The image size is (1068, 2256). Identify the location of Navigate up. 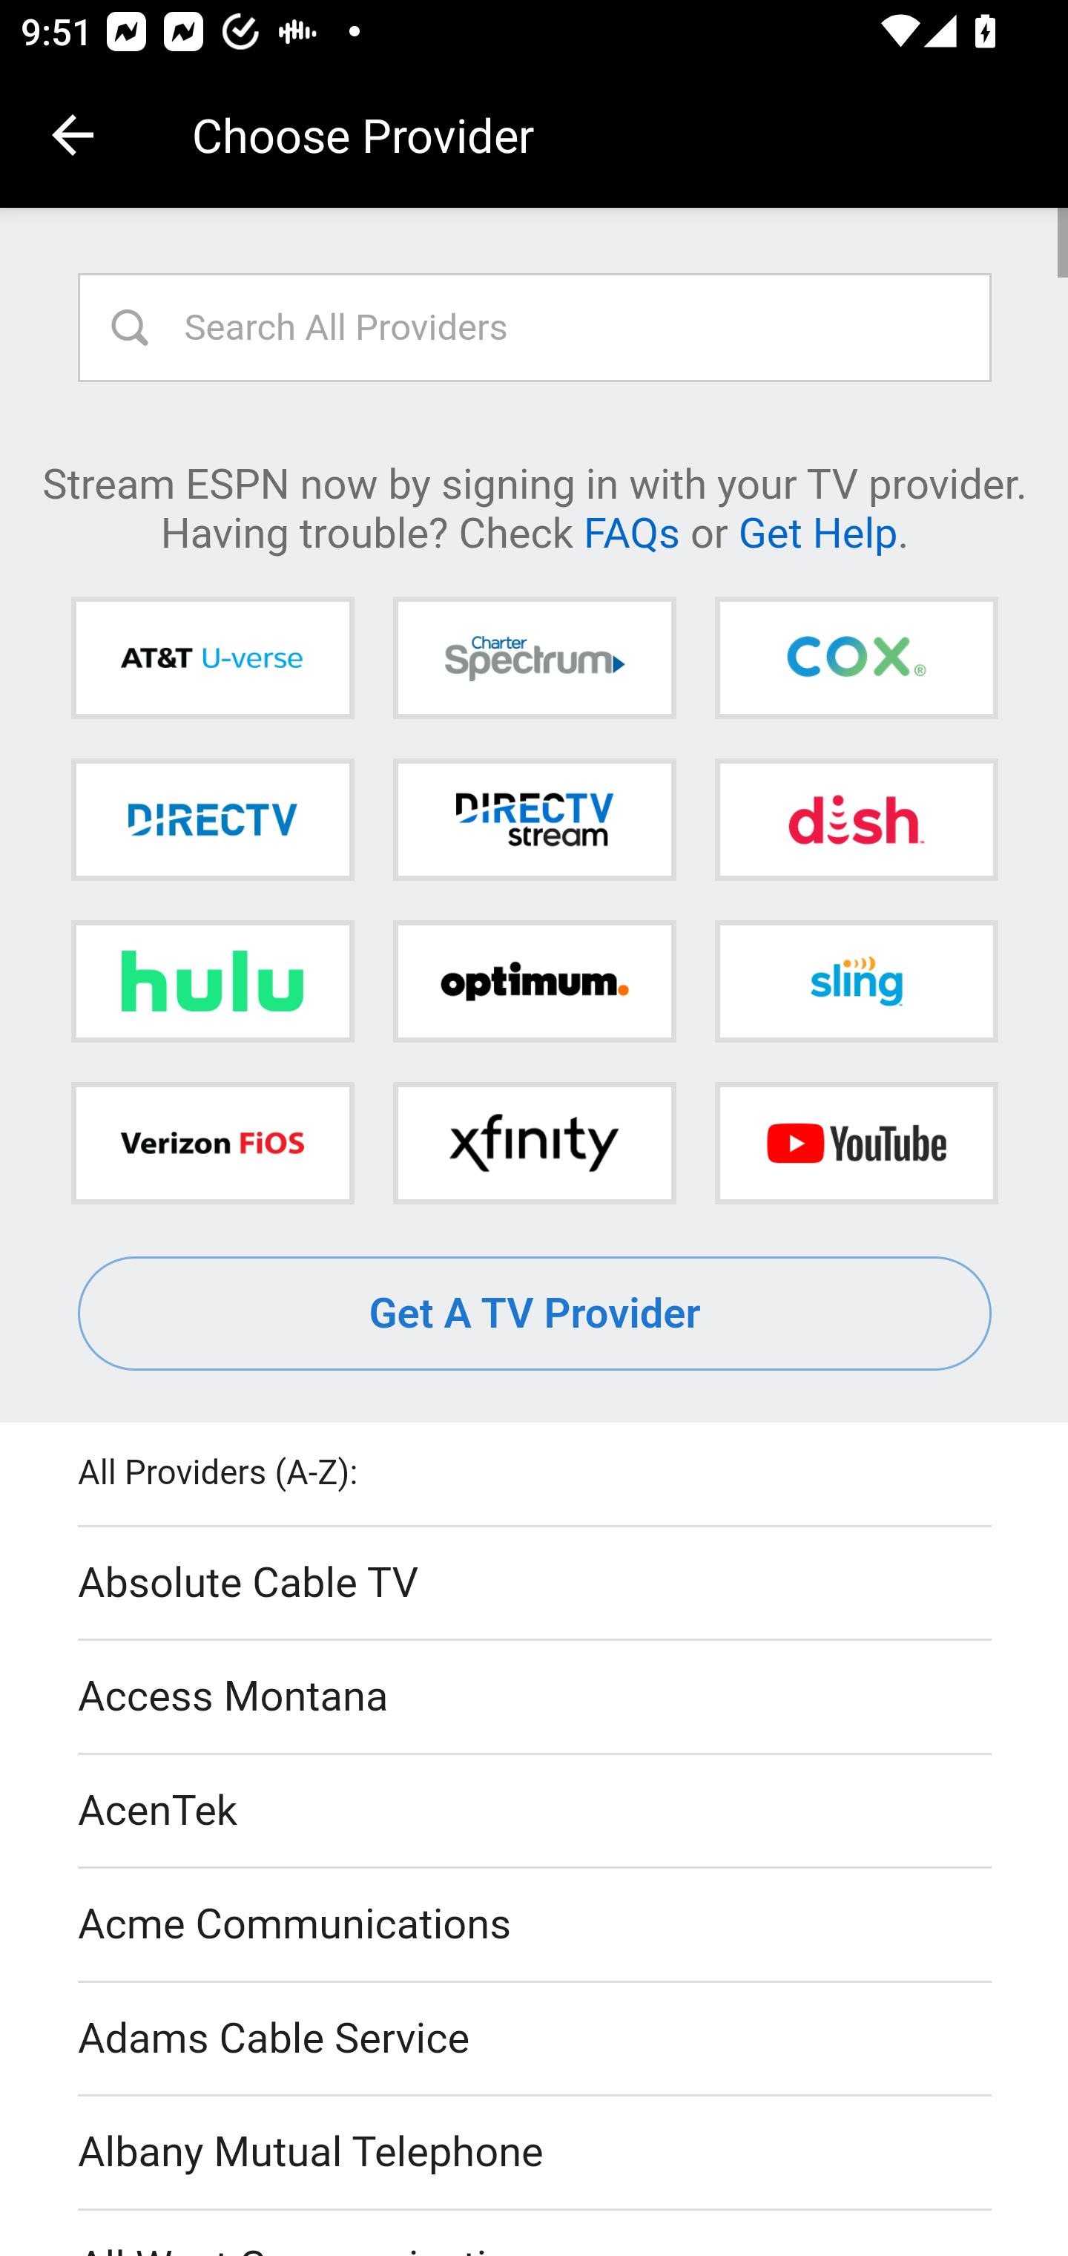
(73, 135).